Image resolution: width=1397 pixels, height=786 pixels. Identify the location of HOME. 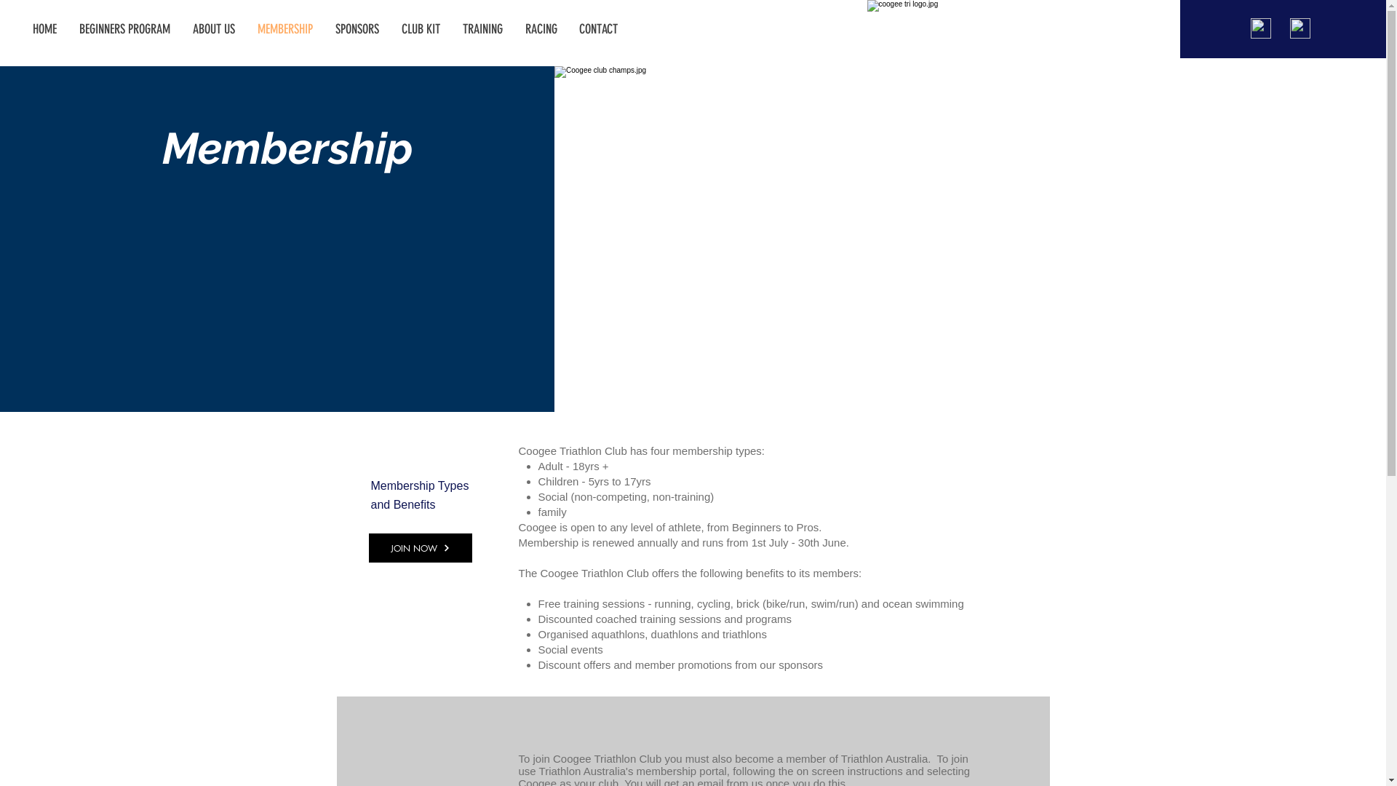
(45, 29).